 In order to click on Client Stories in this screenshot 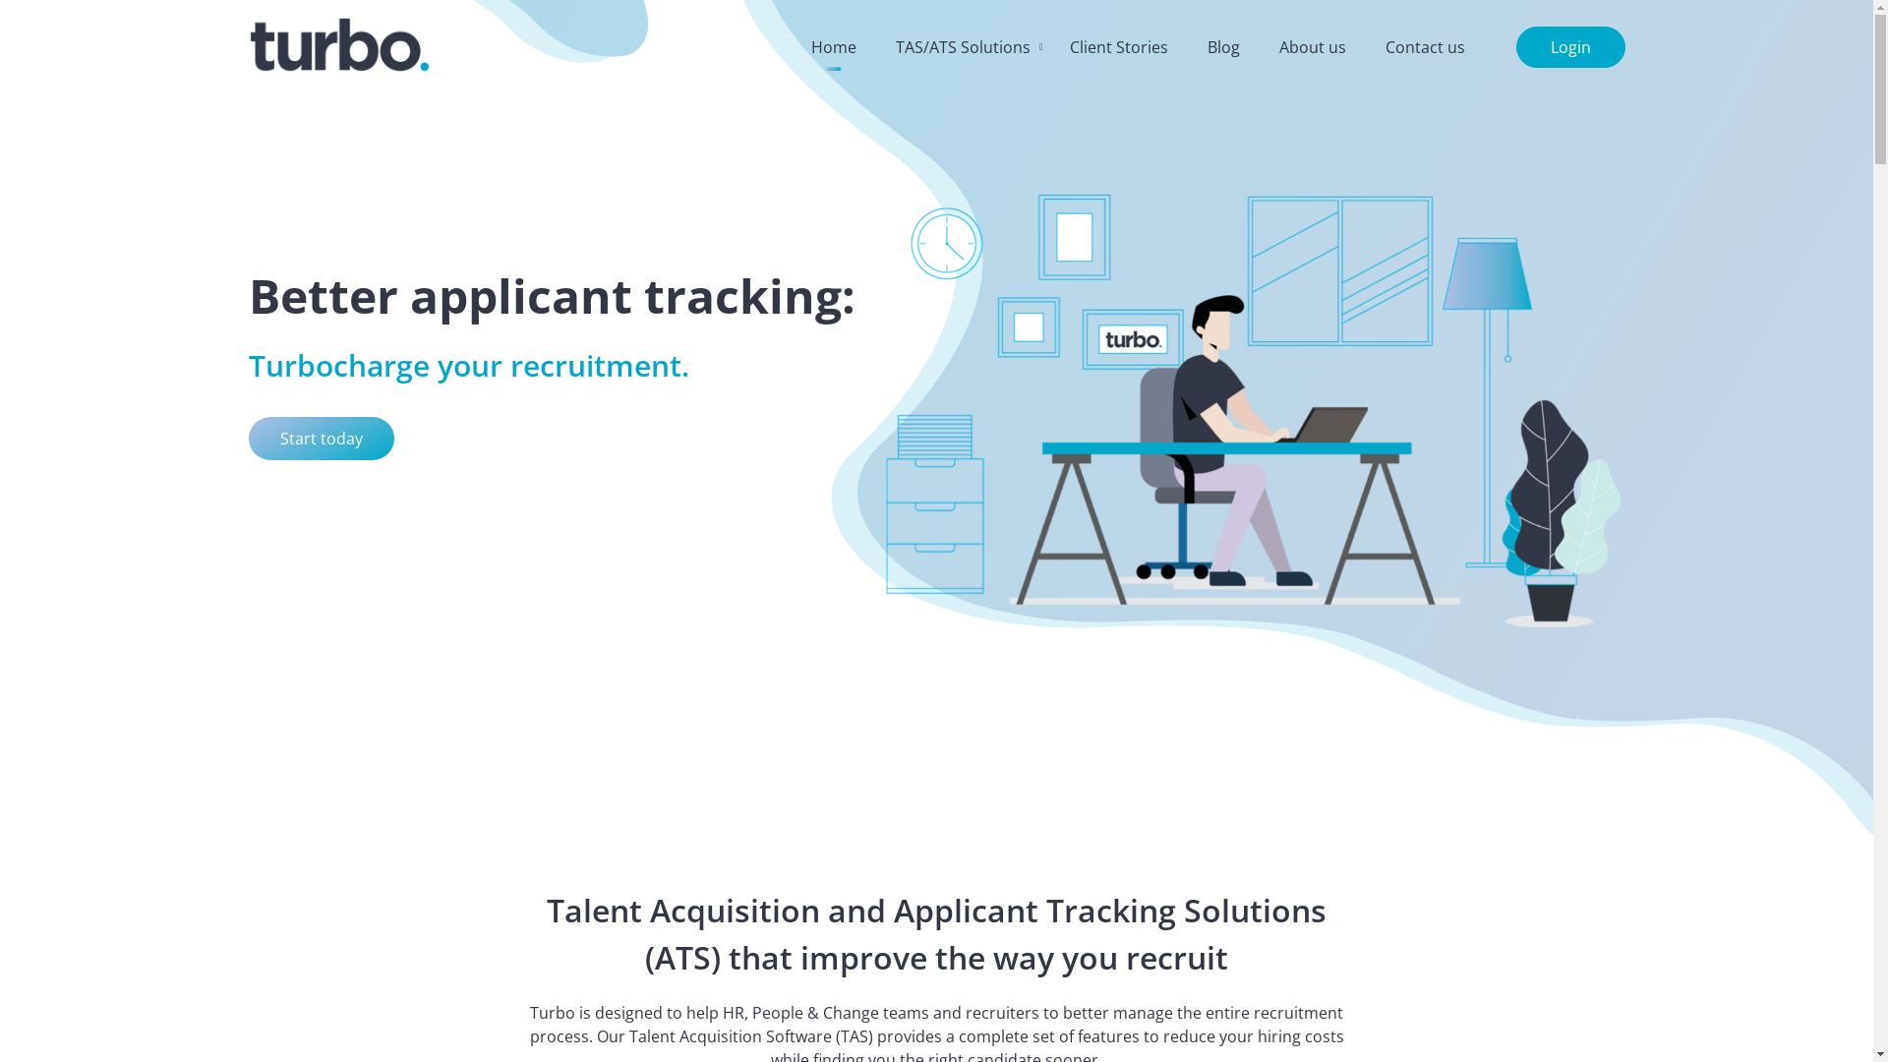, I will do `click(1119, 47)`.